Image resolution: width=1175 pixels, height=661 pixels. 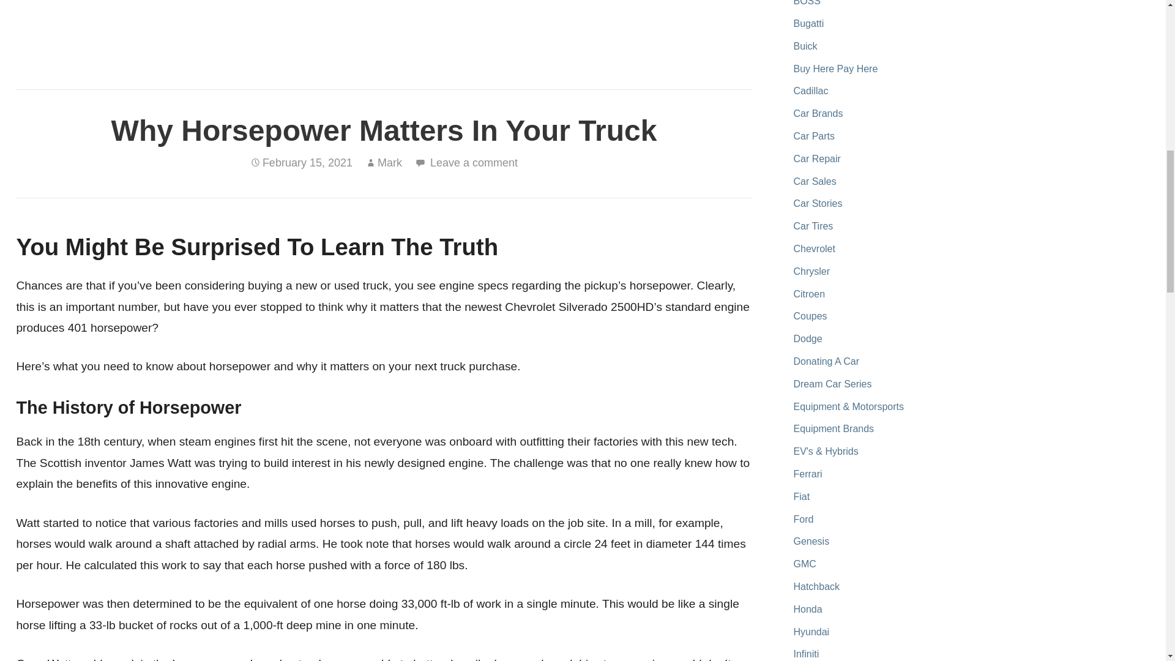 What do you see at coordinates (389, 163) in the screenshot?
I see `Mark` at bounding box center [389, 163].